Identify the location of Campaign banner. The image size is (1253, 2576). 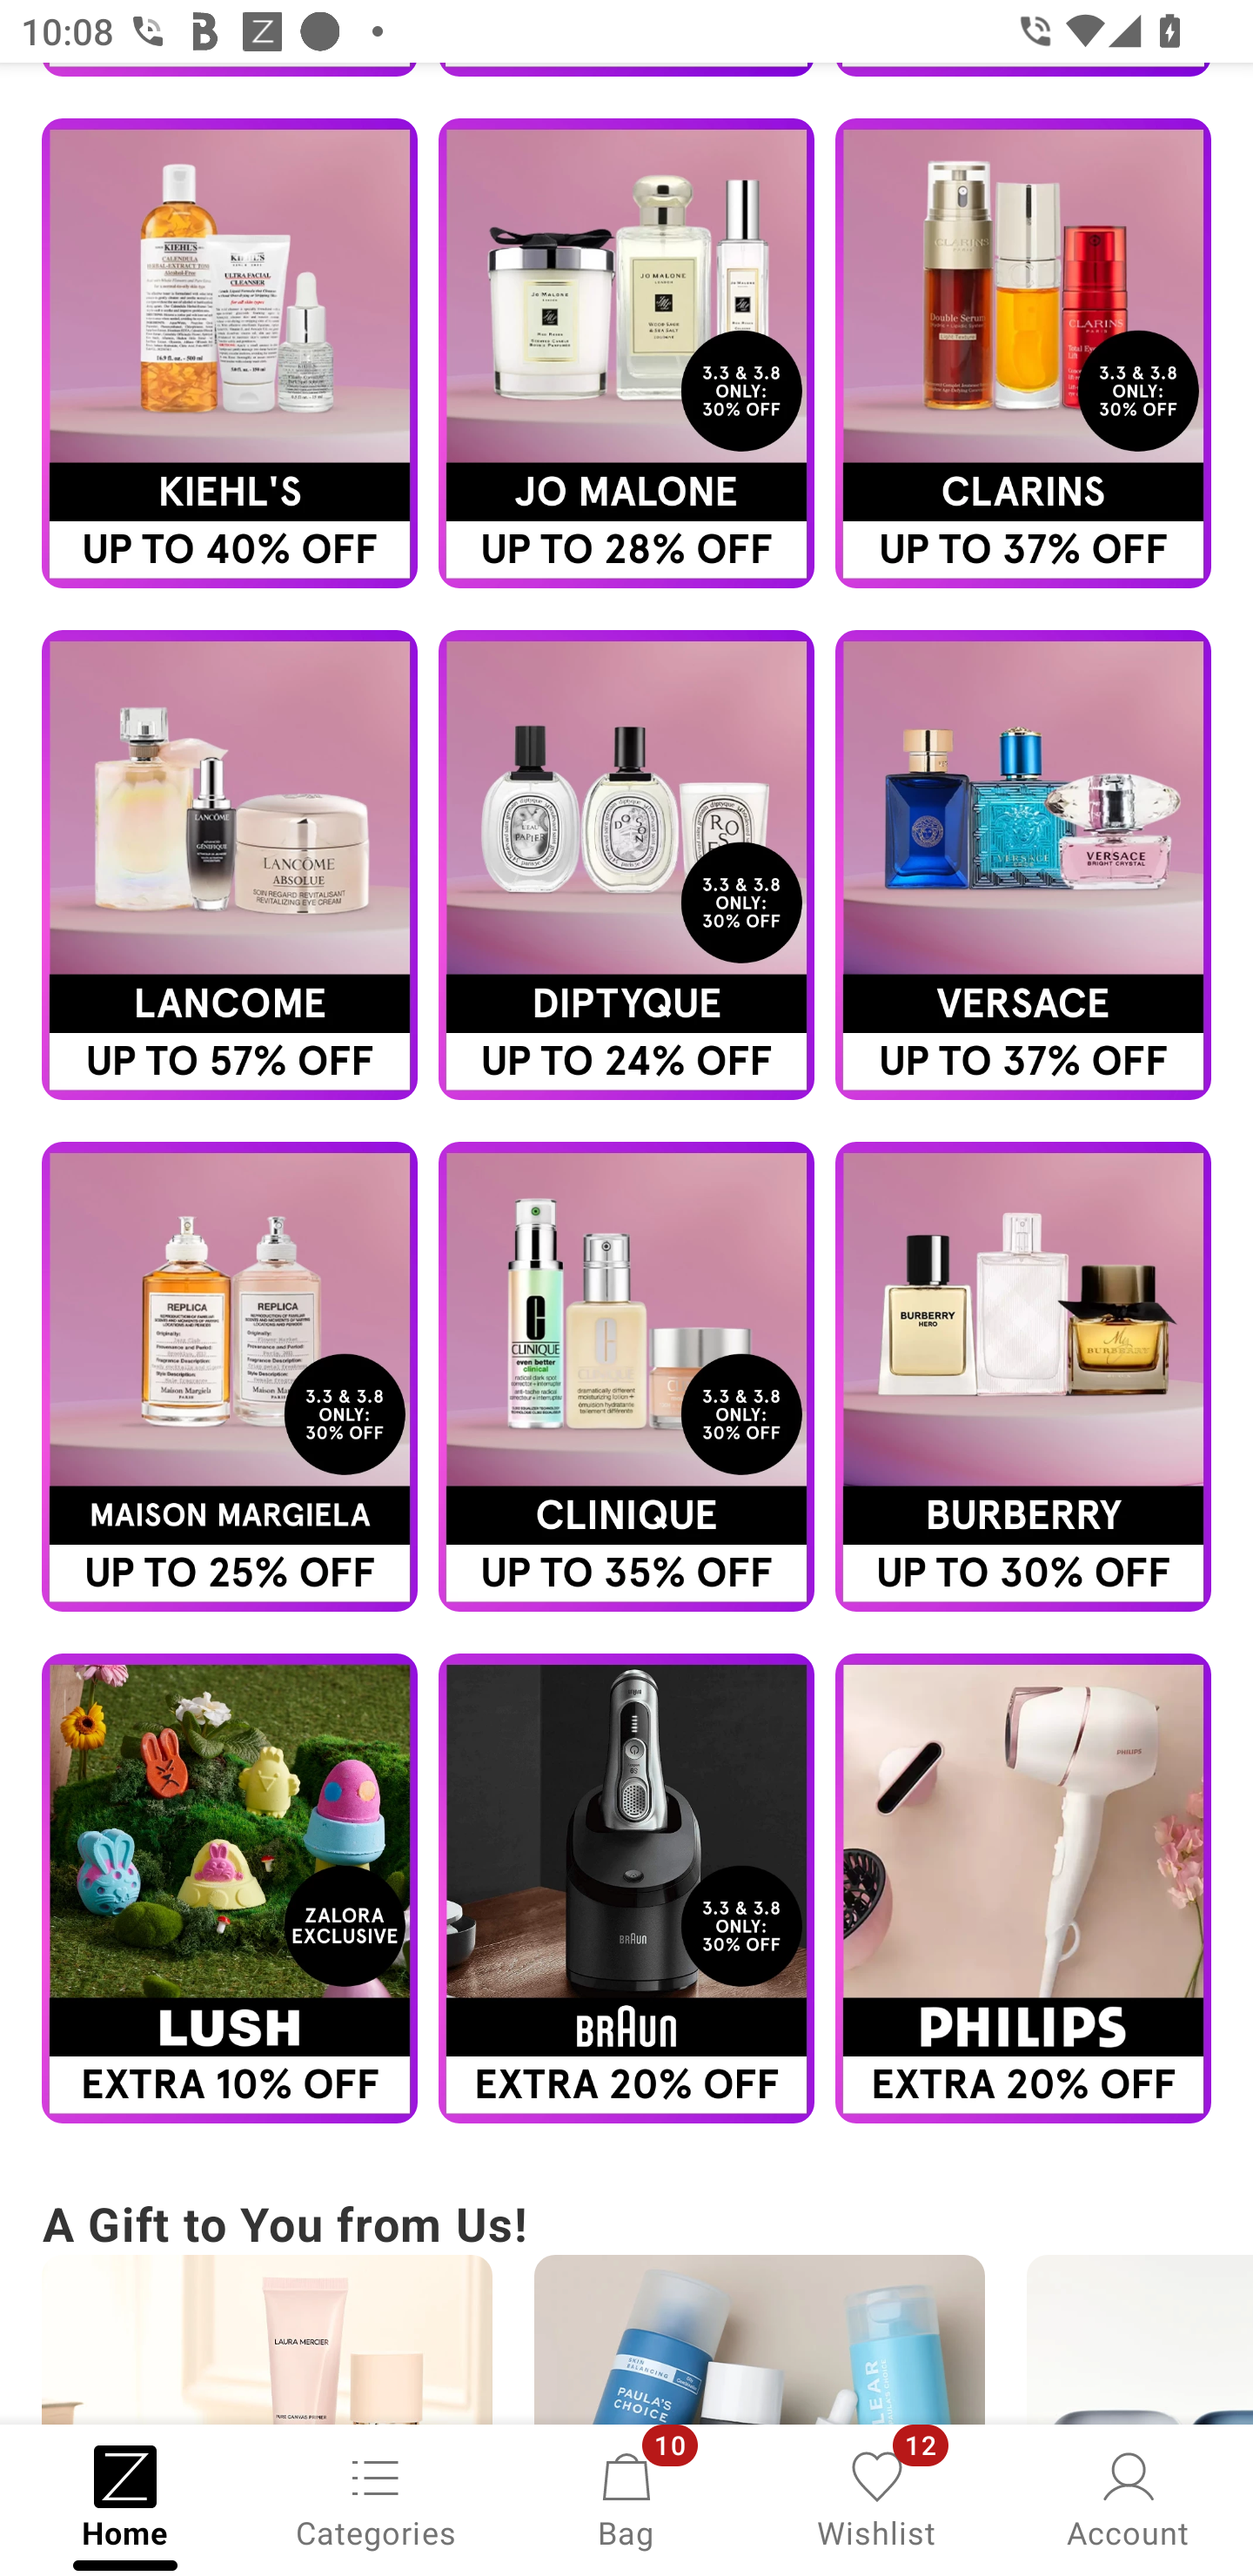
(626, 1377).